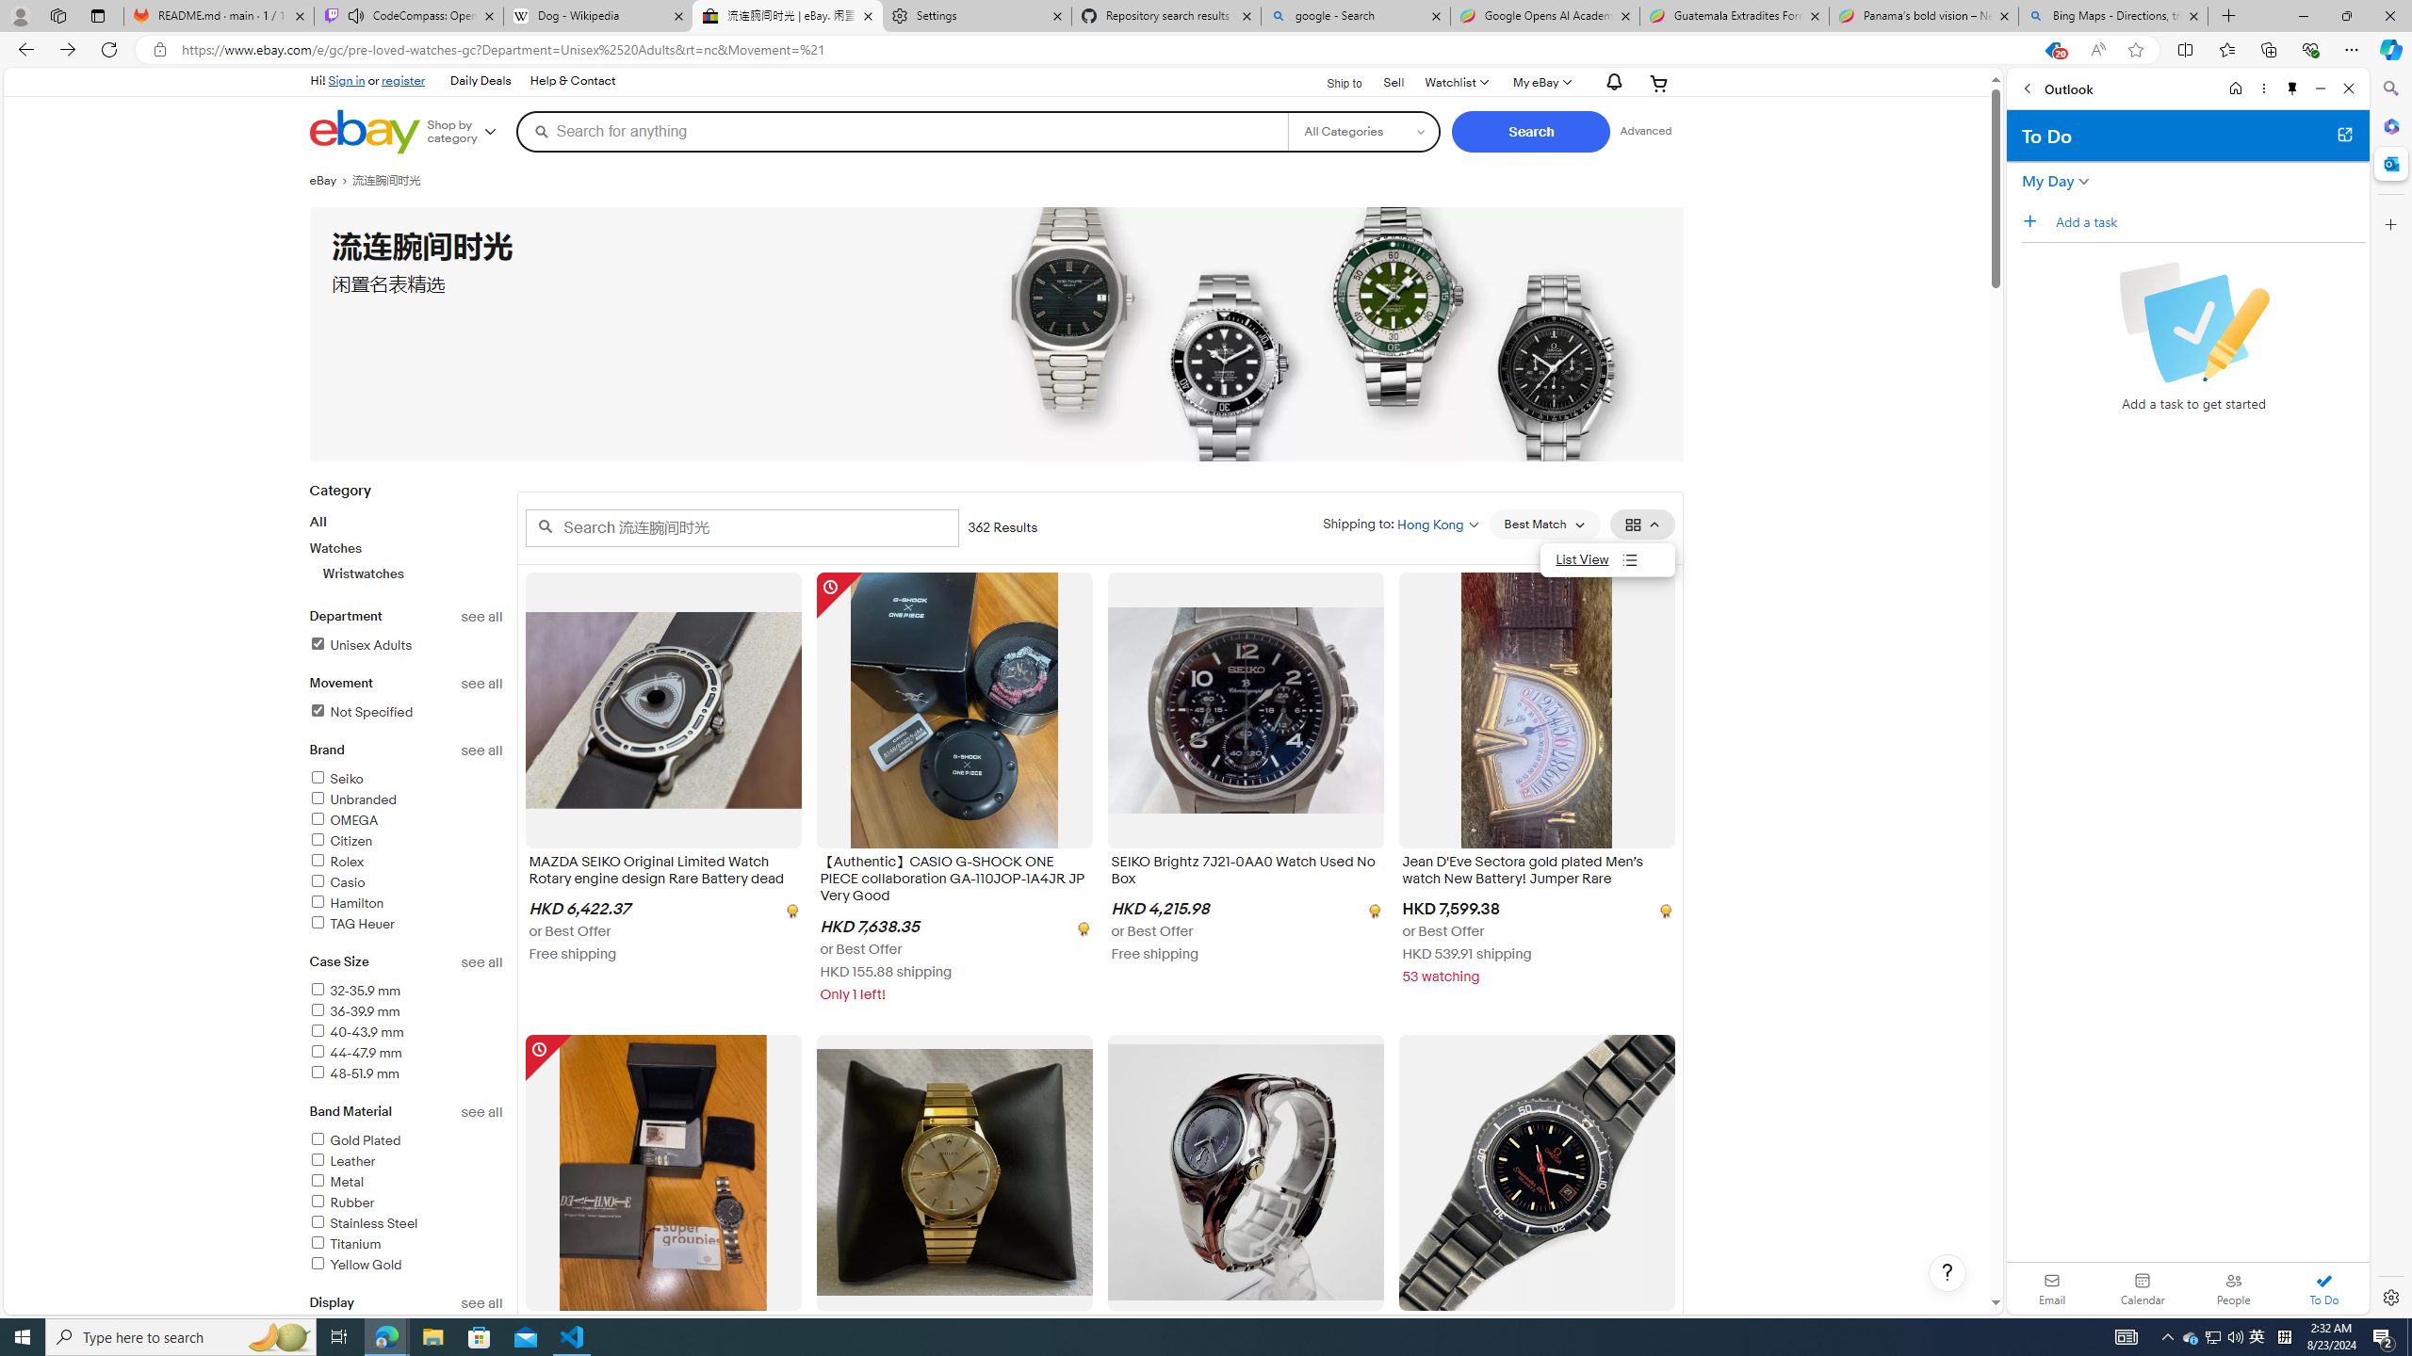 The width and height of the screenshot is (2412, 1356). I want to click on See all case size refinements, so click(482, 962).